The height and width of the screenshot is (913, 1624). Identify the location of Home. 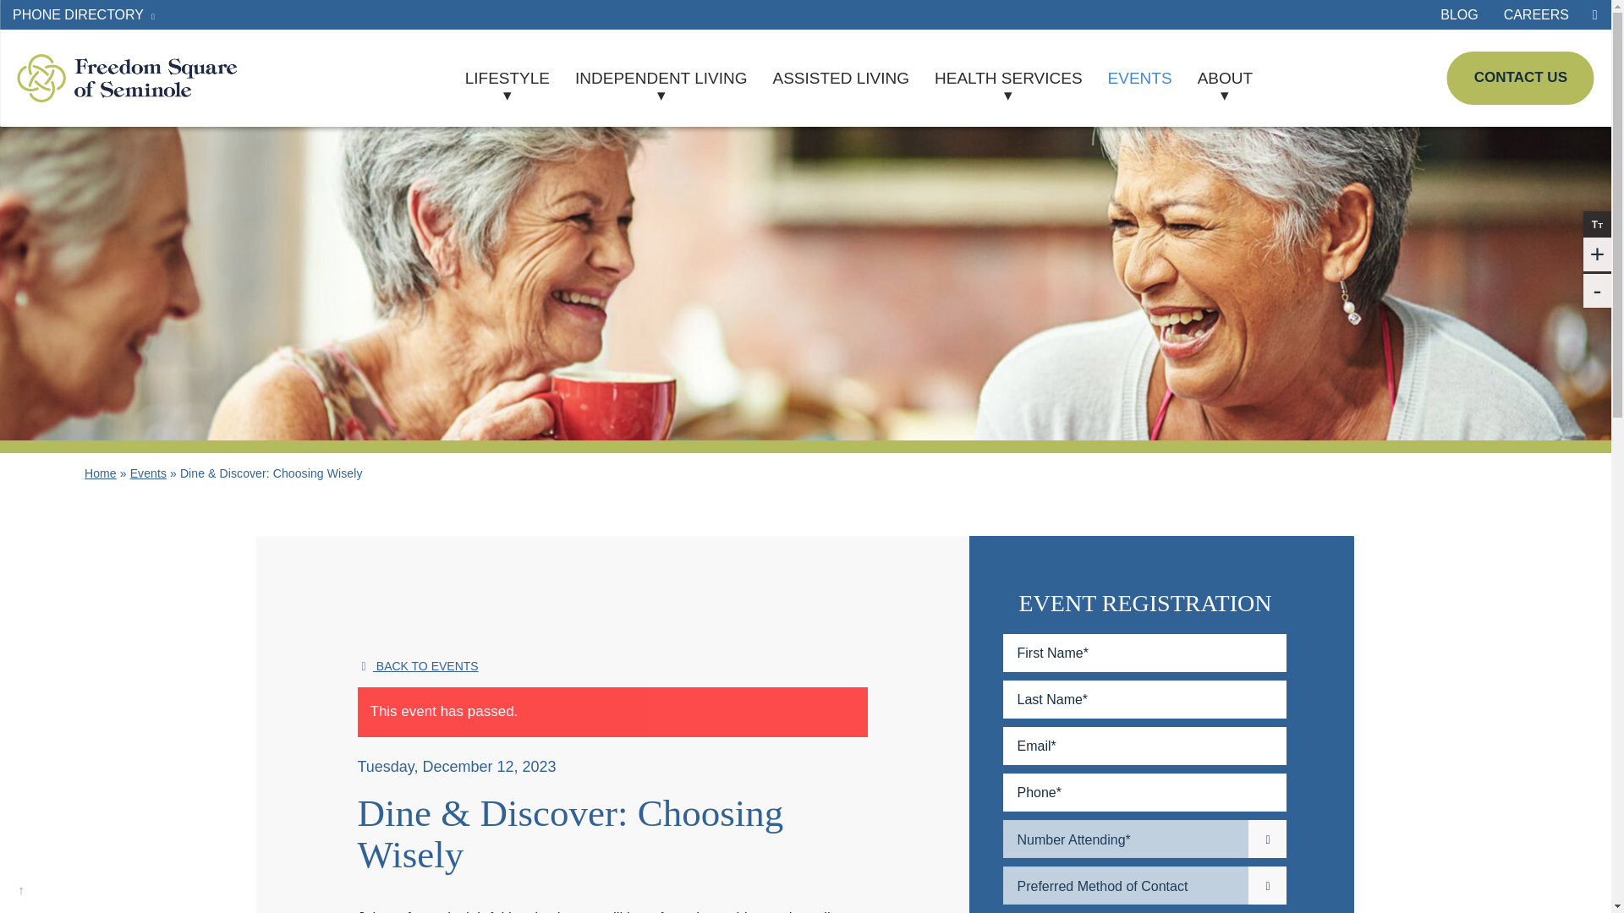
(100, 473).